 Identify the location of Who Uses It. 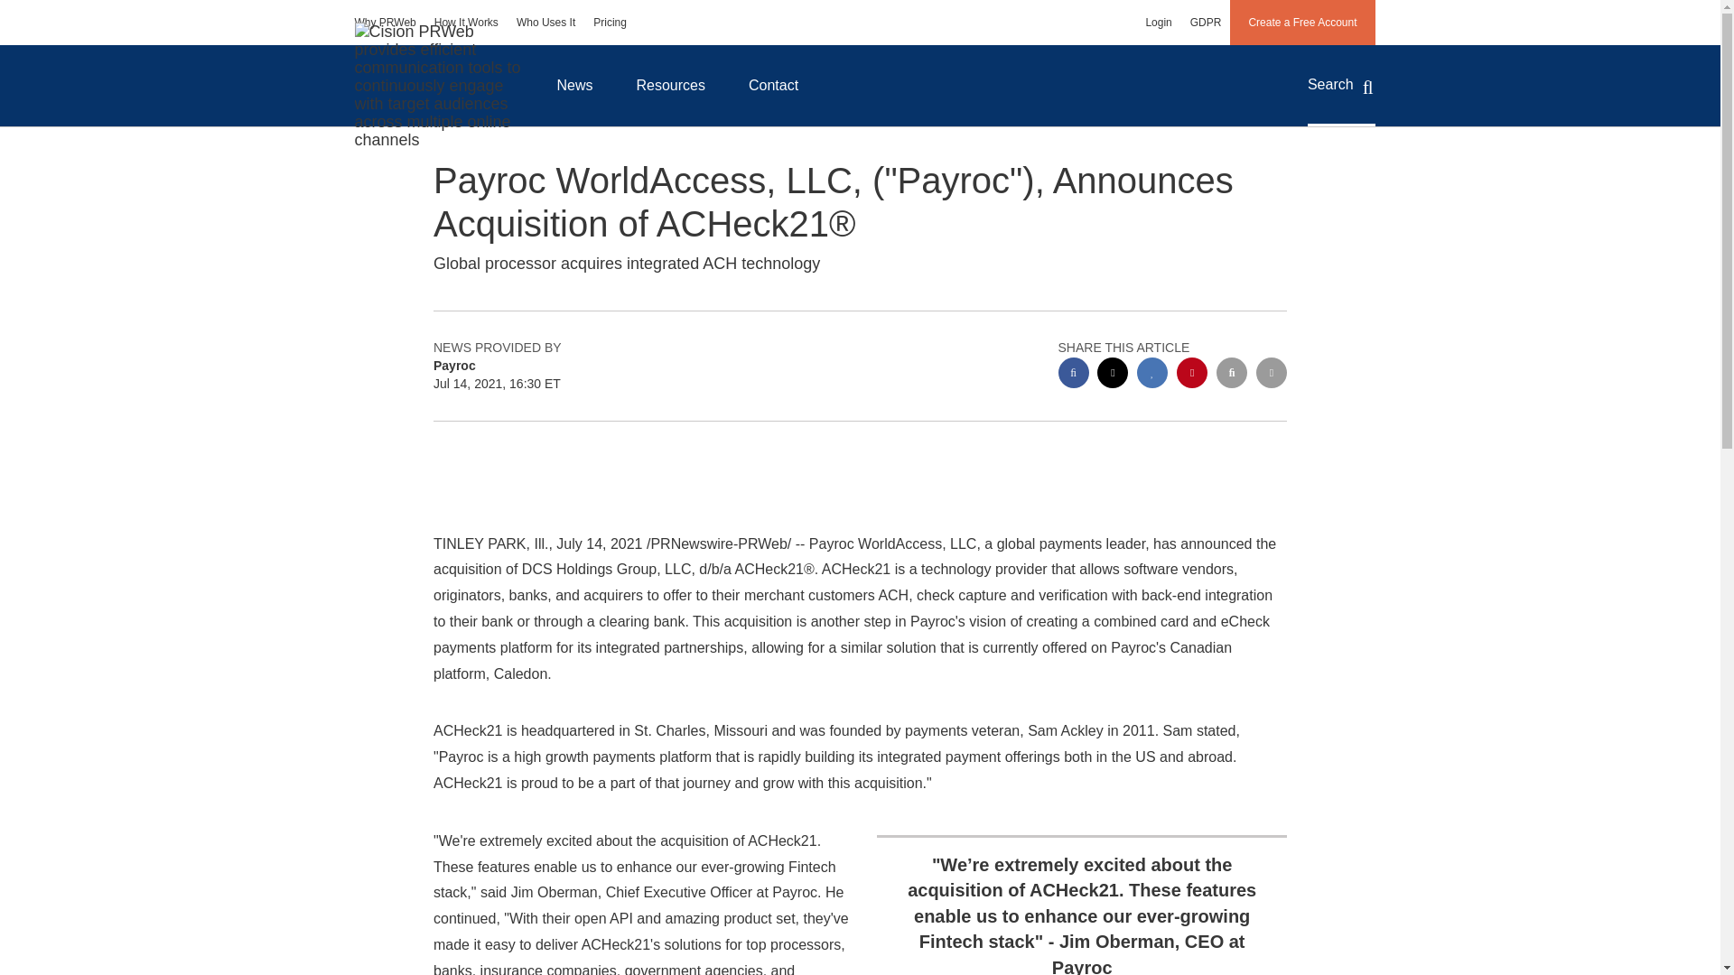
(545, 22).